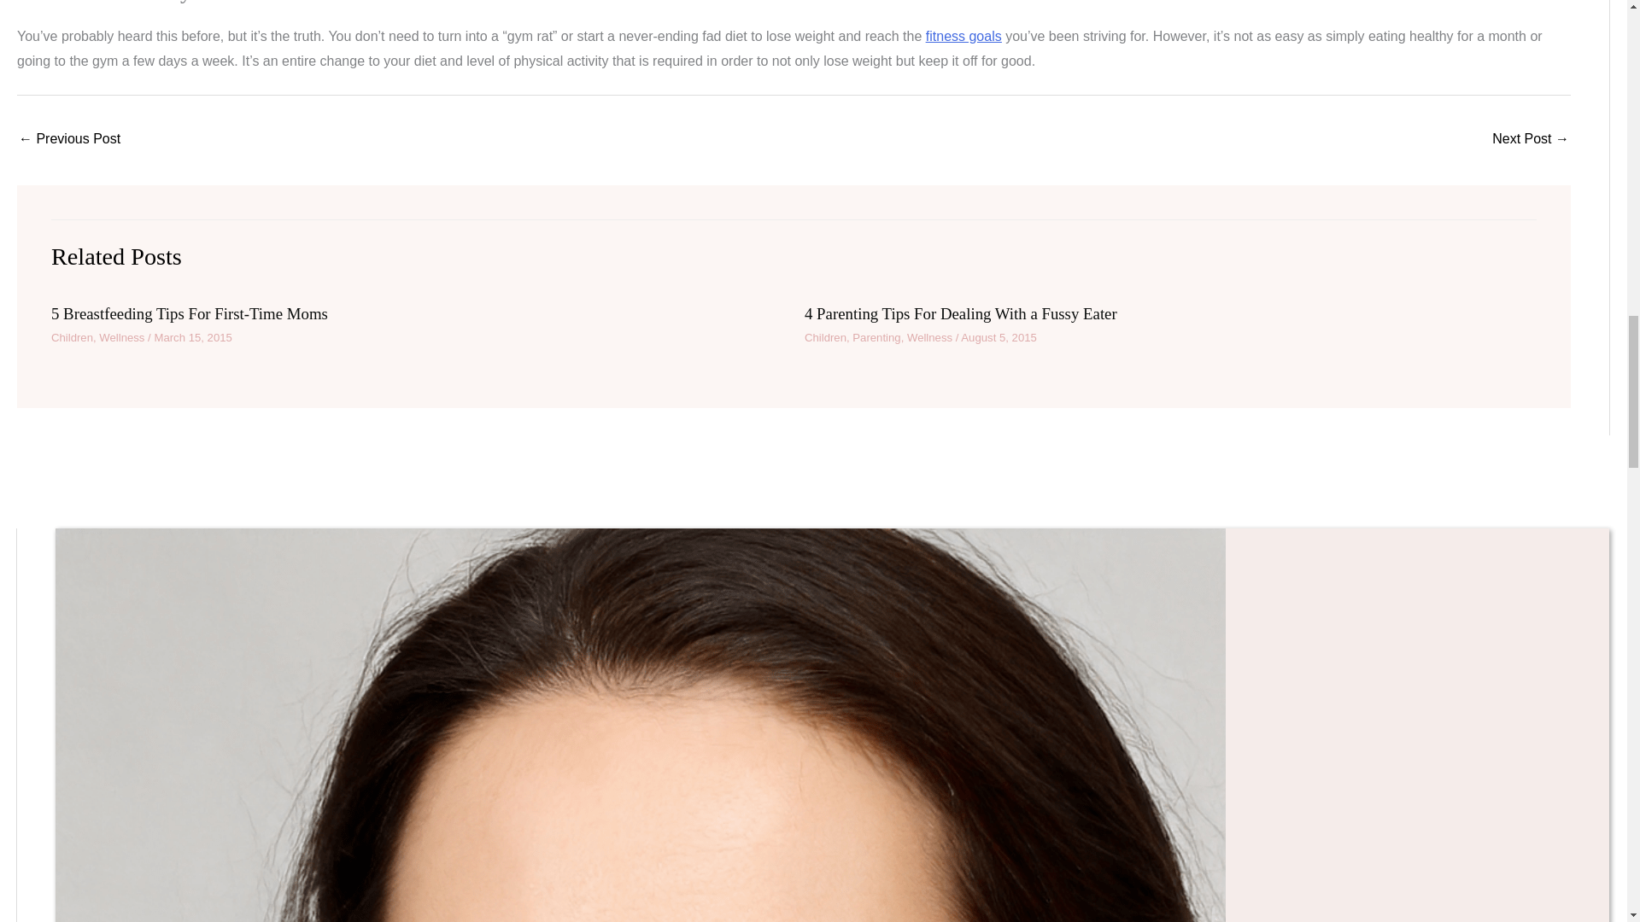 Image resolution: width=1640 pixels, height=922 pixels. I want to click on 5 Breastfeeding Tips For First-Time Moms, so click(190, 314).